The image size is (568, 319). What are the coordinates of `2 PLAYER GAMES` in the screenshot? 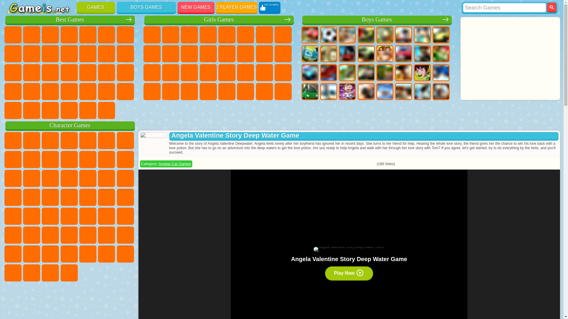 It's located at (236, 7).